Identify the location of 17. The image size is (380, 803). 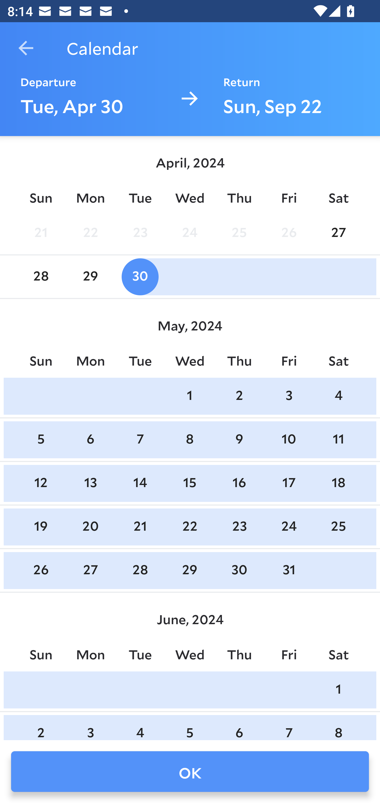
(289, 483).